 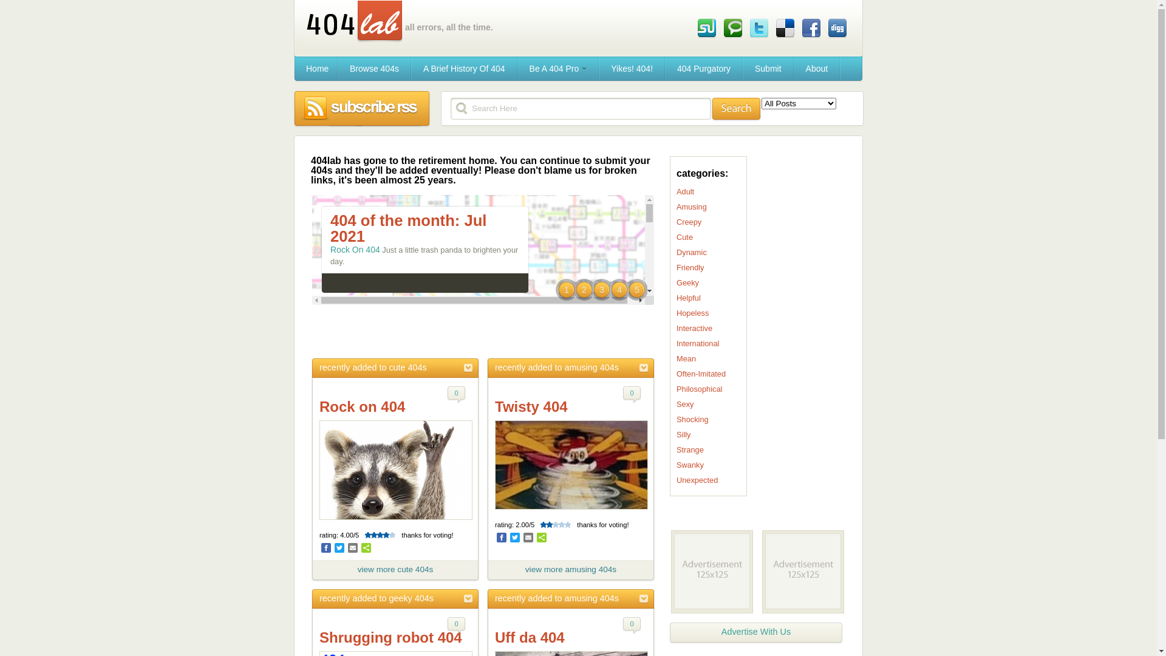 I want to click on 0, so click(x=632, y=626).